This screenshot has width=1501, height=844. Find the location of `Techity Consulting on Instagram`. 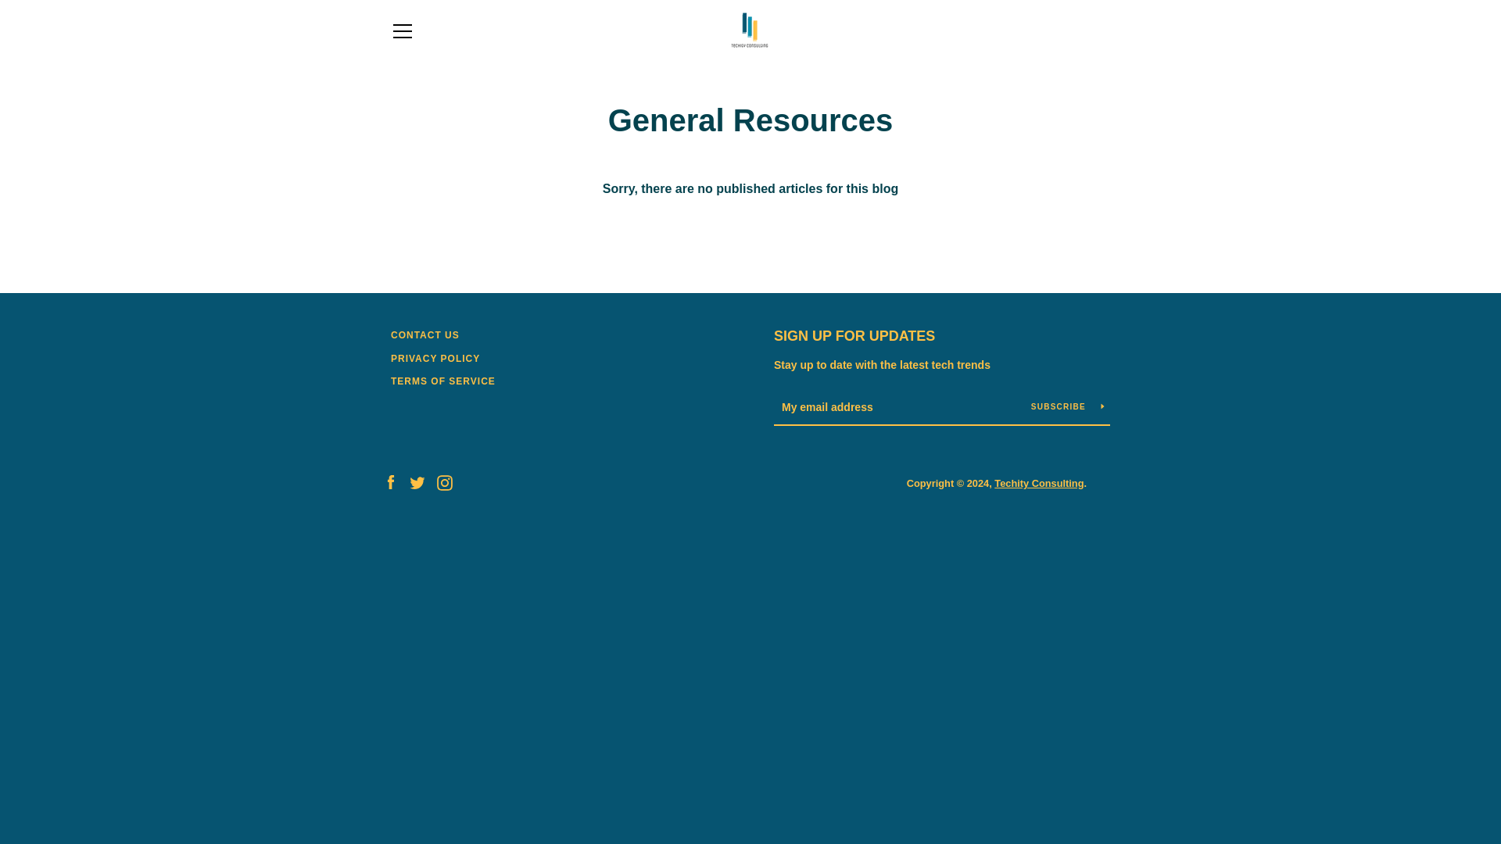

Techity Consulting on Instagram is located at coordinates (444, 483).